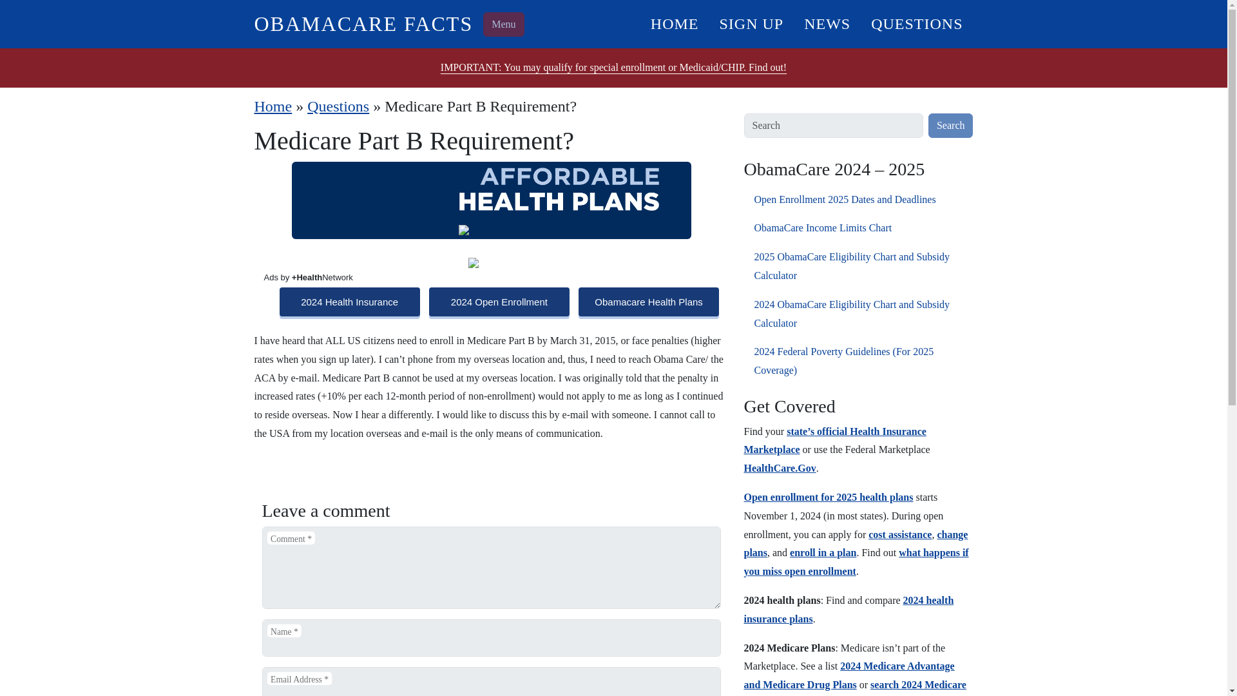 This screenshot has width=1237, height=696. I want to click on What happens if you miss open enrollment, so click(856, 562).